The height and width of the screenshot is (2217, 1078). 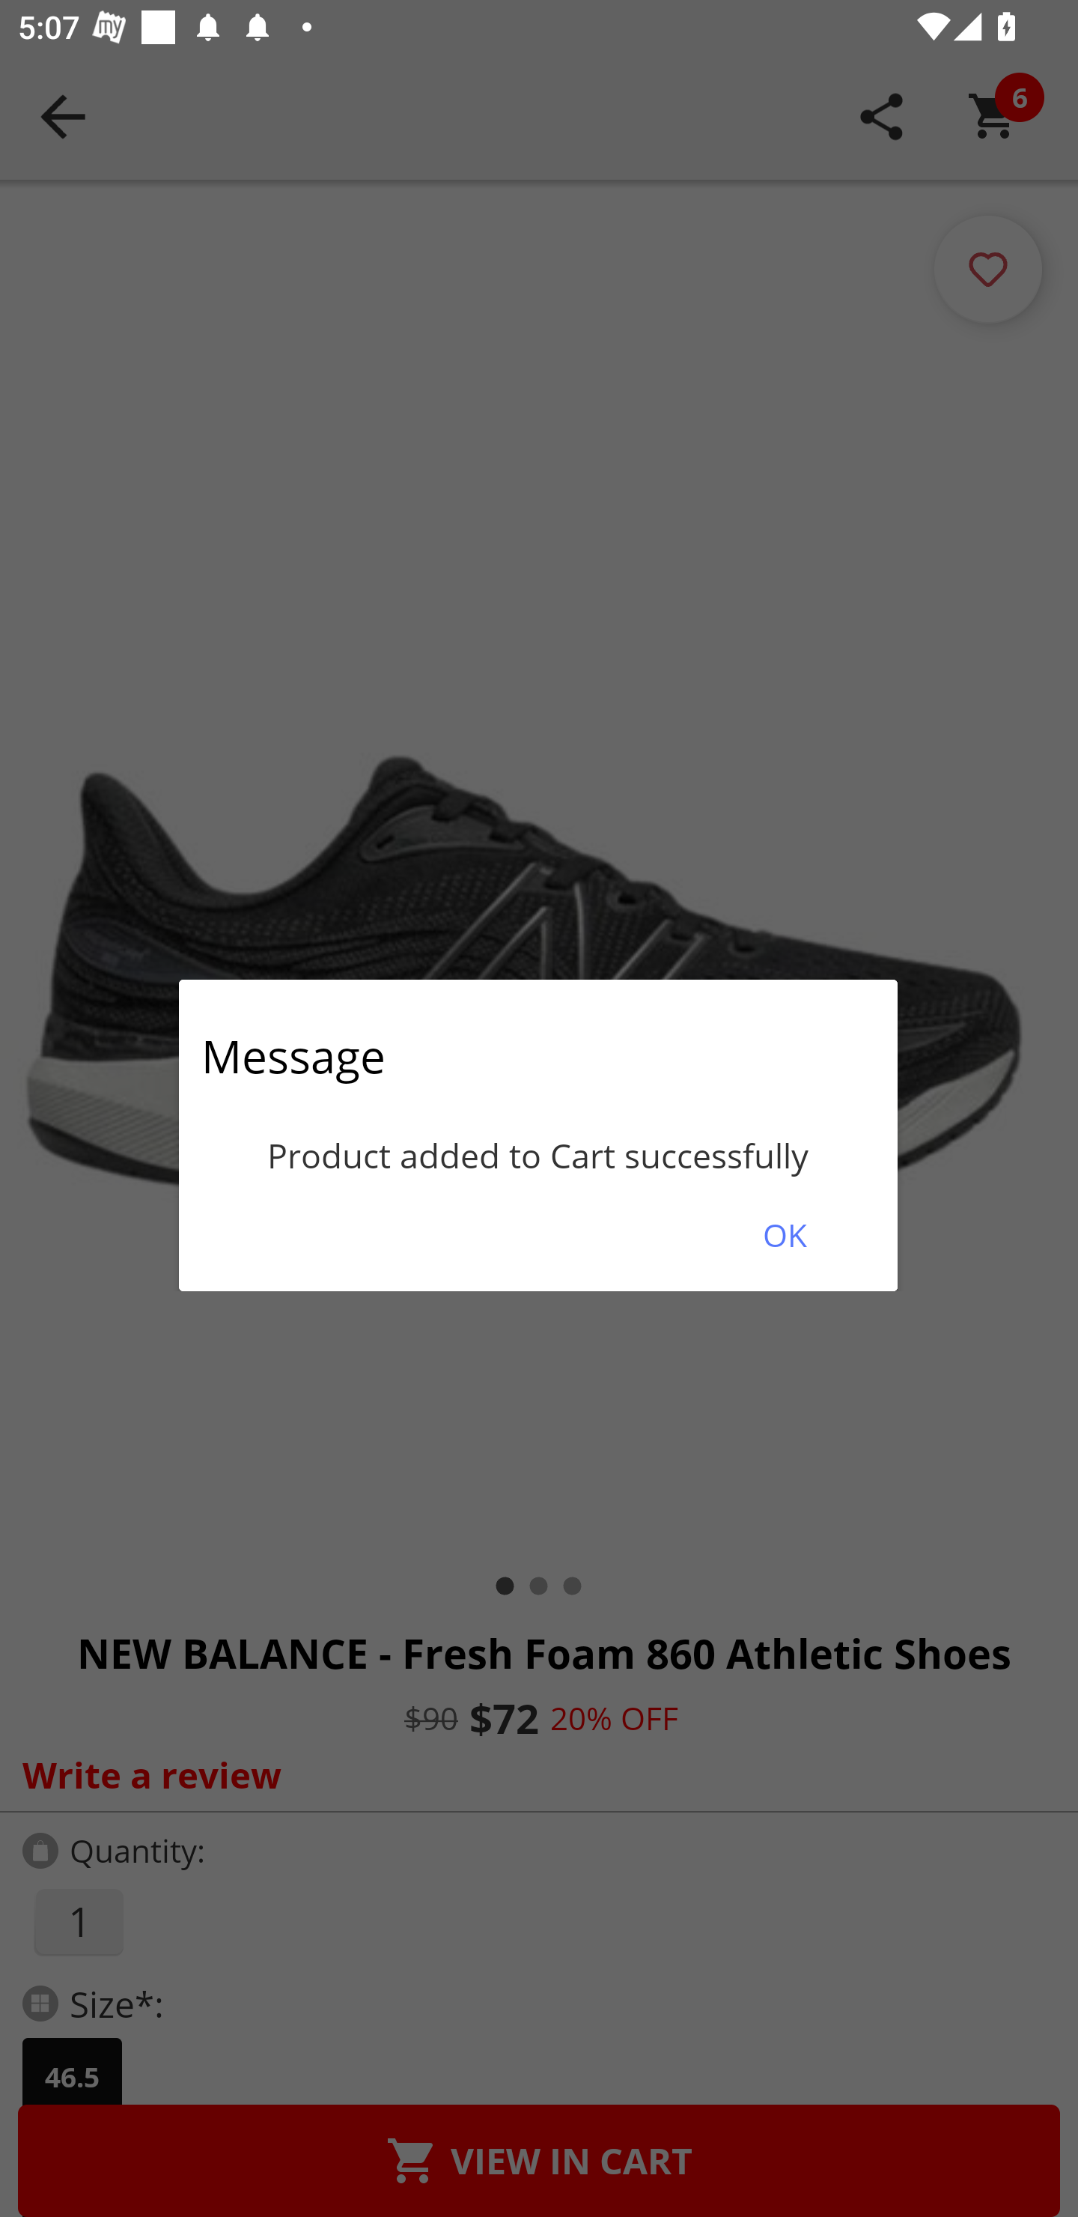 I want to click on OK, so click(x=785, y=1234).